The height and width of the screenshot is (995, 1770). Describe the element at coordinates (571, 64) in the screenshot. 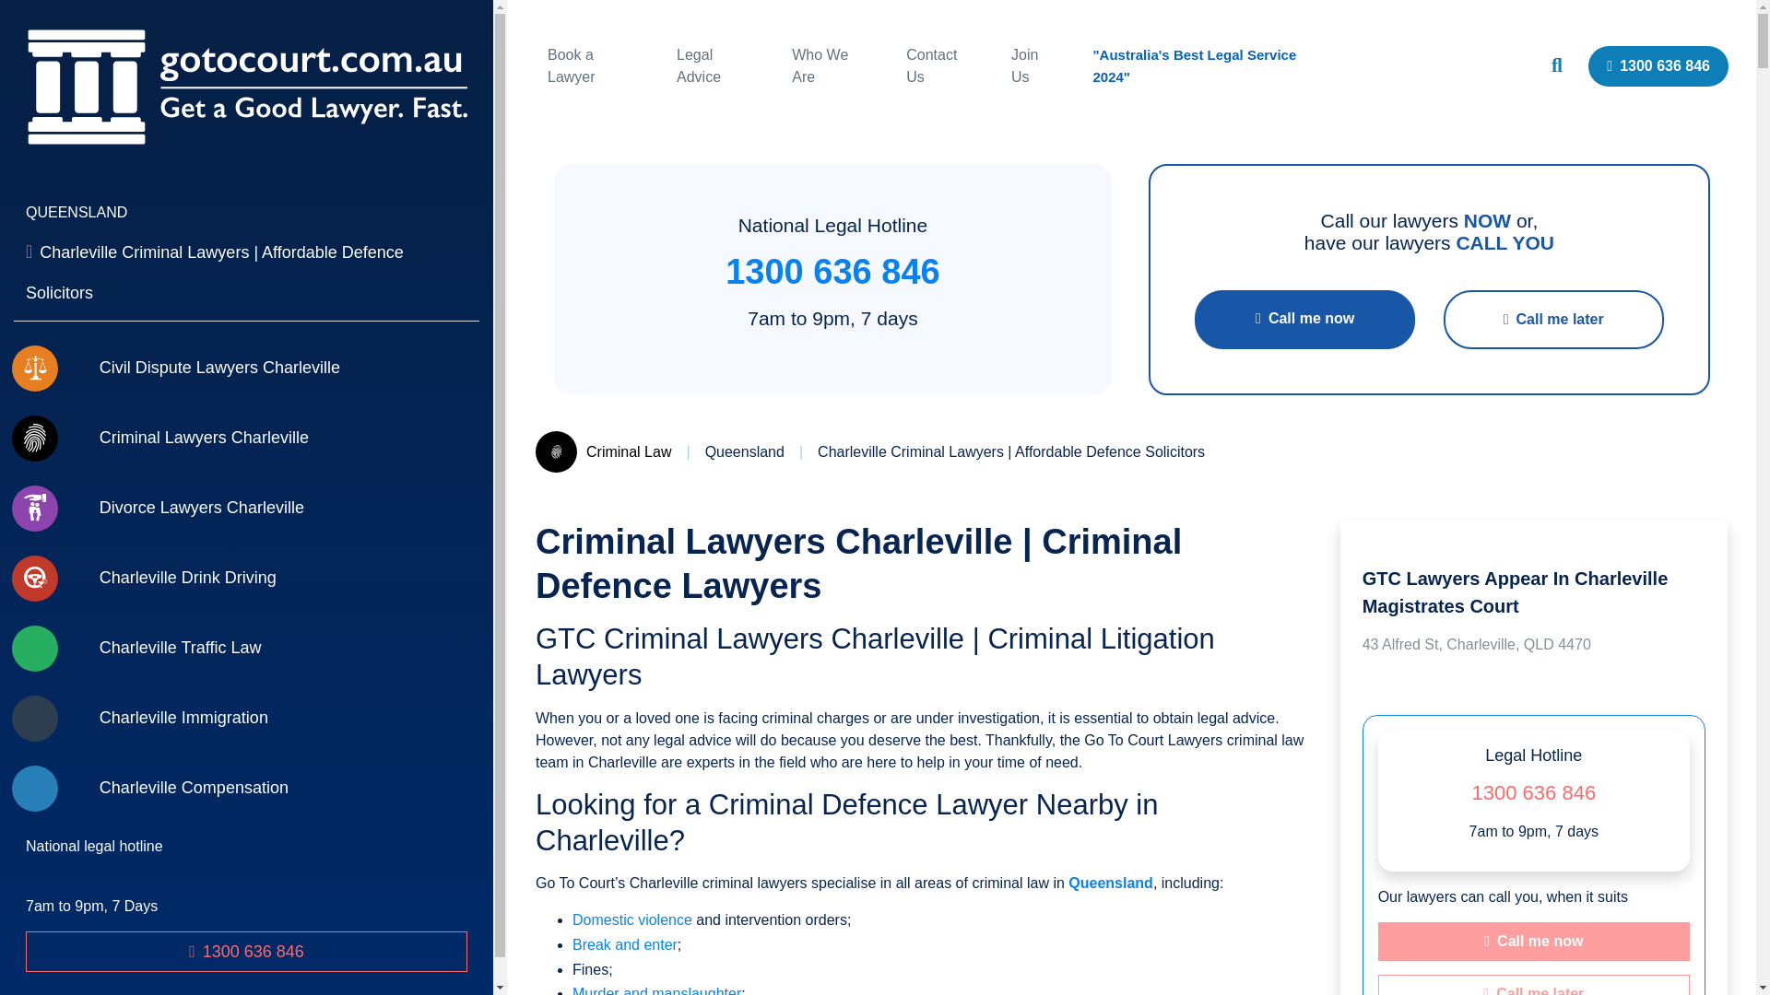

I see `Book a Lawyer` at that location.